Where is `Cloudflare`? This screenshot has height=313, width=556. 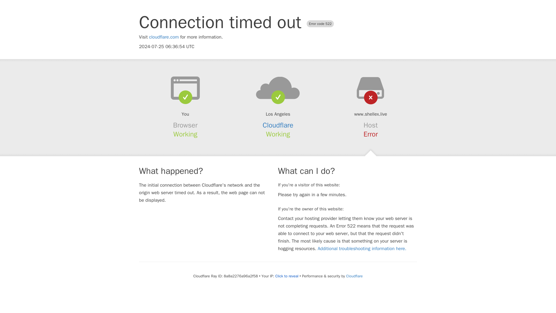
Cloudflare is located at coordinates (354, 276).